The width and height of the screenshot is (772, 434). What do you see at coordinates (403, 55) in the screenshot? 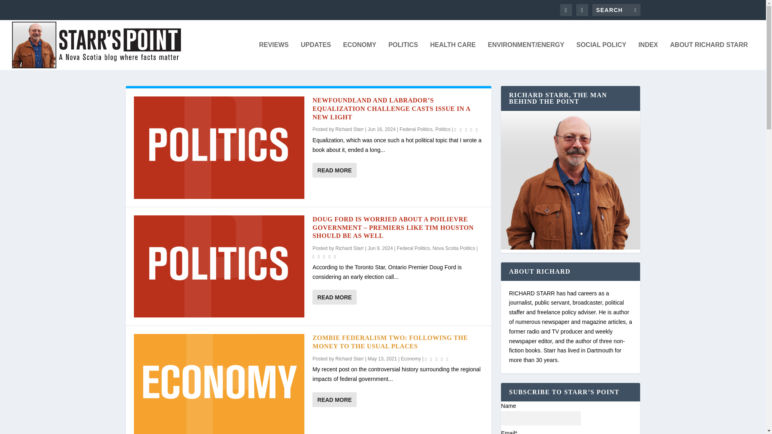
I see `POLITICS` at bounding box center [403, 55].